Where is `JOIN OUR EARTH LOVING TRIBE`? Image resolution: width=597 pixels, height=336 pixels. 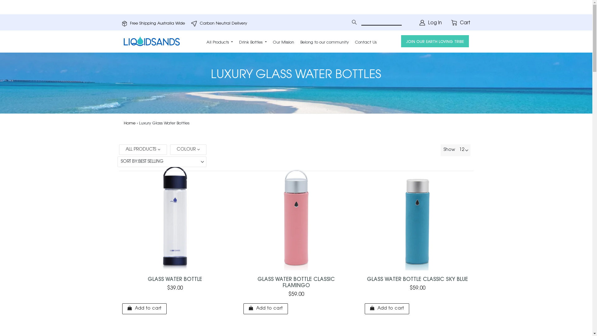 JOIN OUR EARTH LOVING TRIBE is located at coordinates (435, 41).